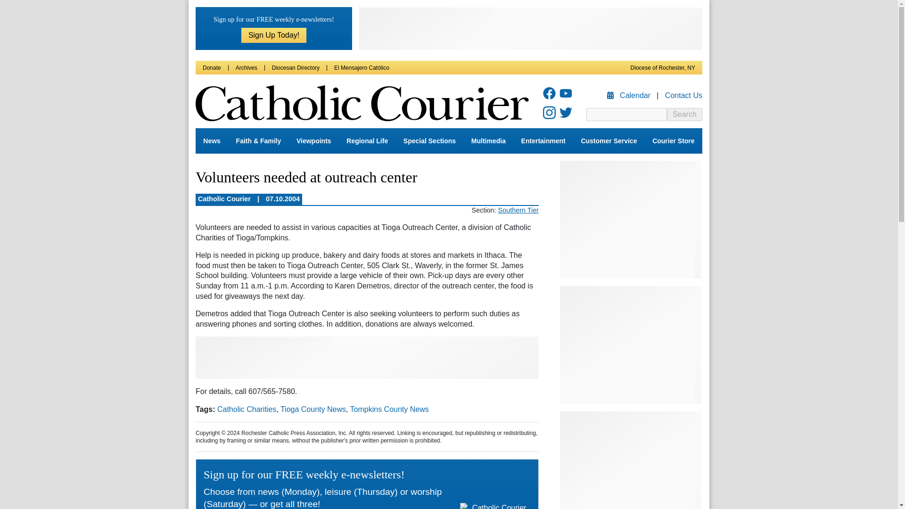 This screenshot has width=905, height=509. Describe the element at coordinates (430, 141) in the screenshot. I see `Special Sections` at that location.